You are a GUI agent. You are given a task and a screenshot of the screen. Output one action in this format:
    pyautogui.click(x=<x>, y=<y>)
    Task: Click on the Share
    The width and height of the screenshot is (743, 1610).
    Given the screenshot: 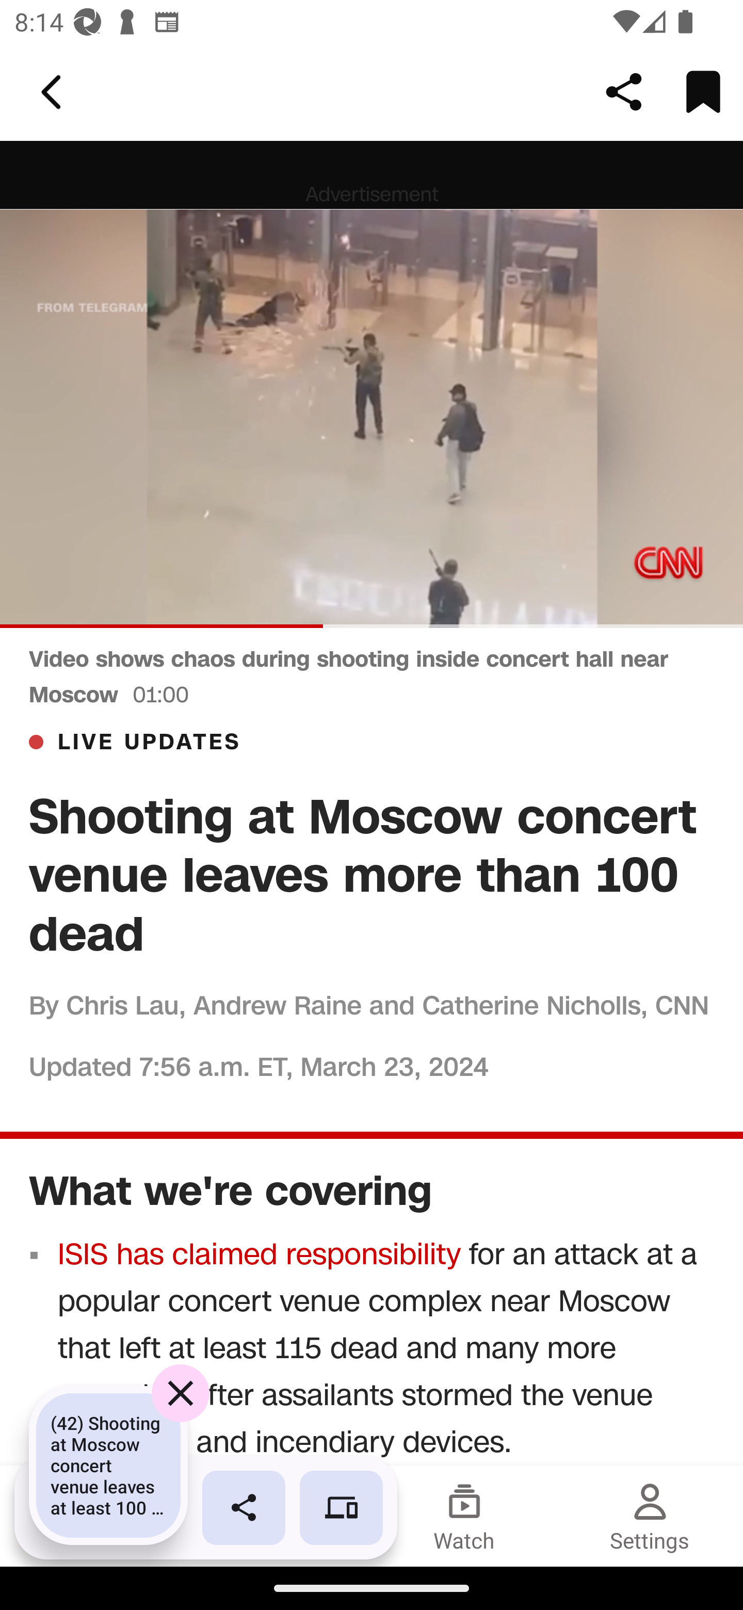 What is the action you would take?
    pyautogui.click(x=624, y=91)
    